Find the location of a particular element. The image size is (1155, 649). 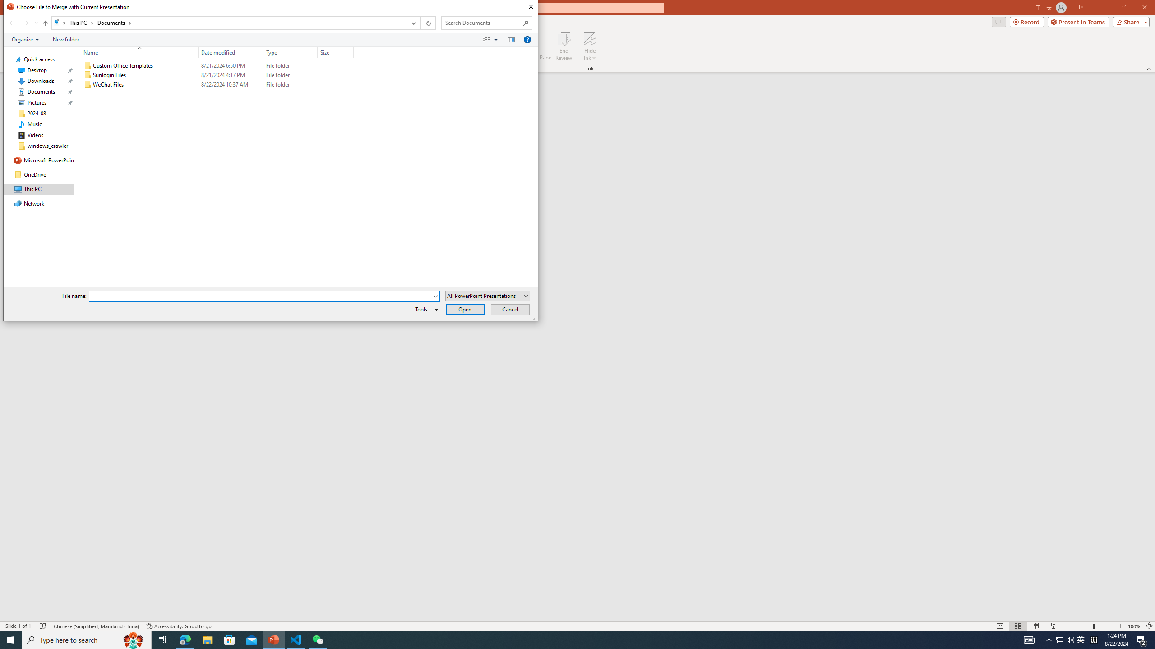

Microsoft Edge - 1 running window is located at coordinates (185, 640).